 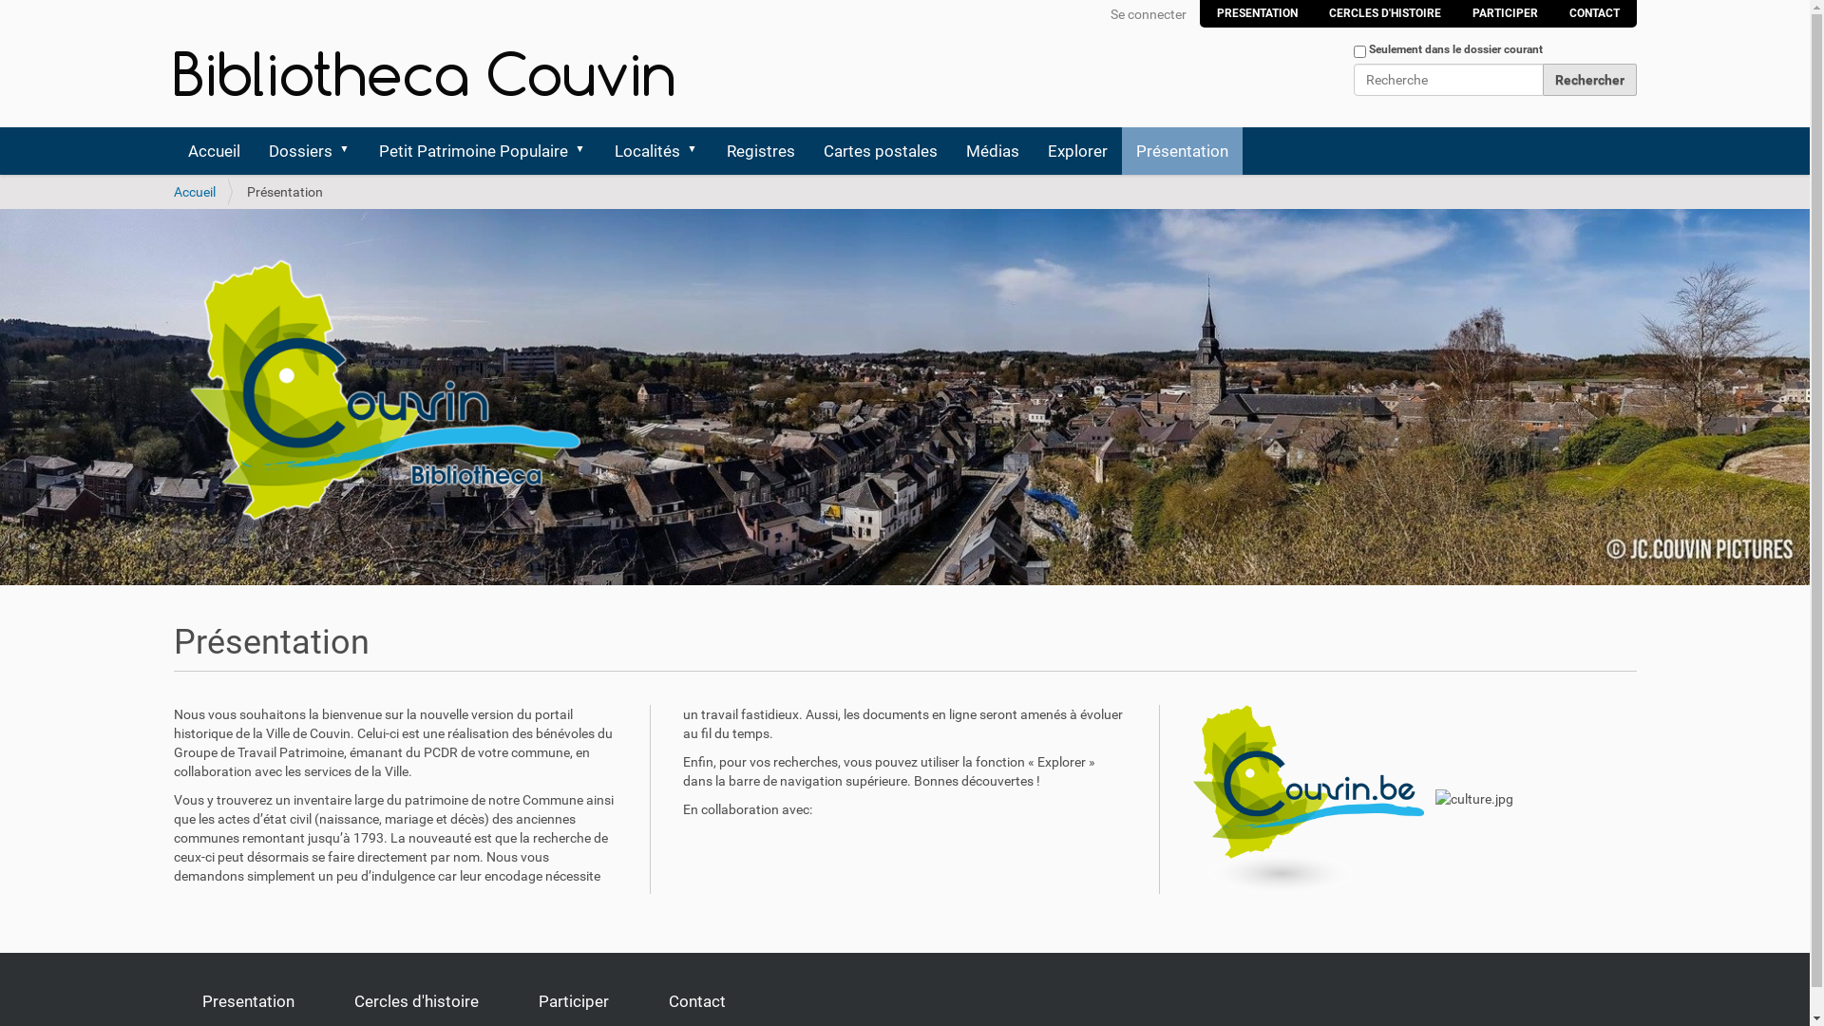 I want to click on Dossiers, so click(x=310, y=151).